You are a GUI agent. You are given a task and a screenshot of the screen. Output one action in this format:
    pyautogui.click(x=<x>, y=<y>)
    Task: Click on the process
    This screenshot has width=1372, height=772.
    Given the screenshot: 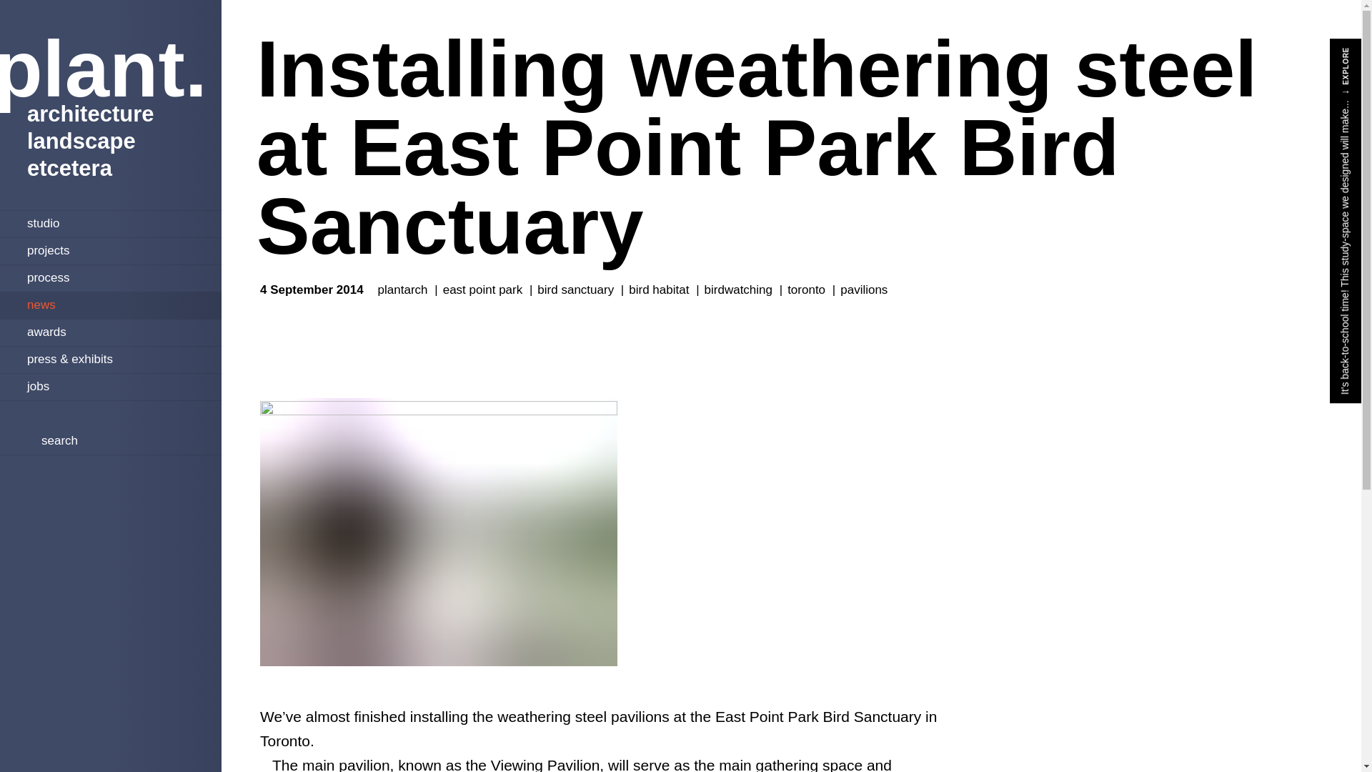 What is the action you would take?
    pyautogui.click(x=110, y=277)
    